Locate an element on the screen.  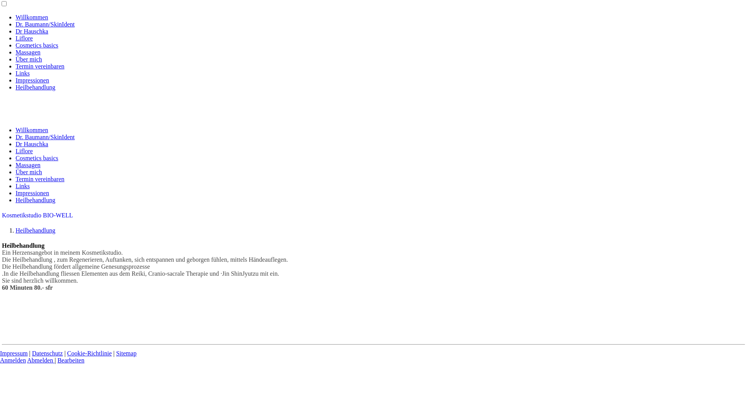
Massagen is located at coordinates (28, 52).